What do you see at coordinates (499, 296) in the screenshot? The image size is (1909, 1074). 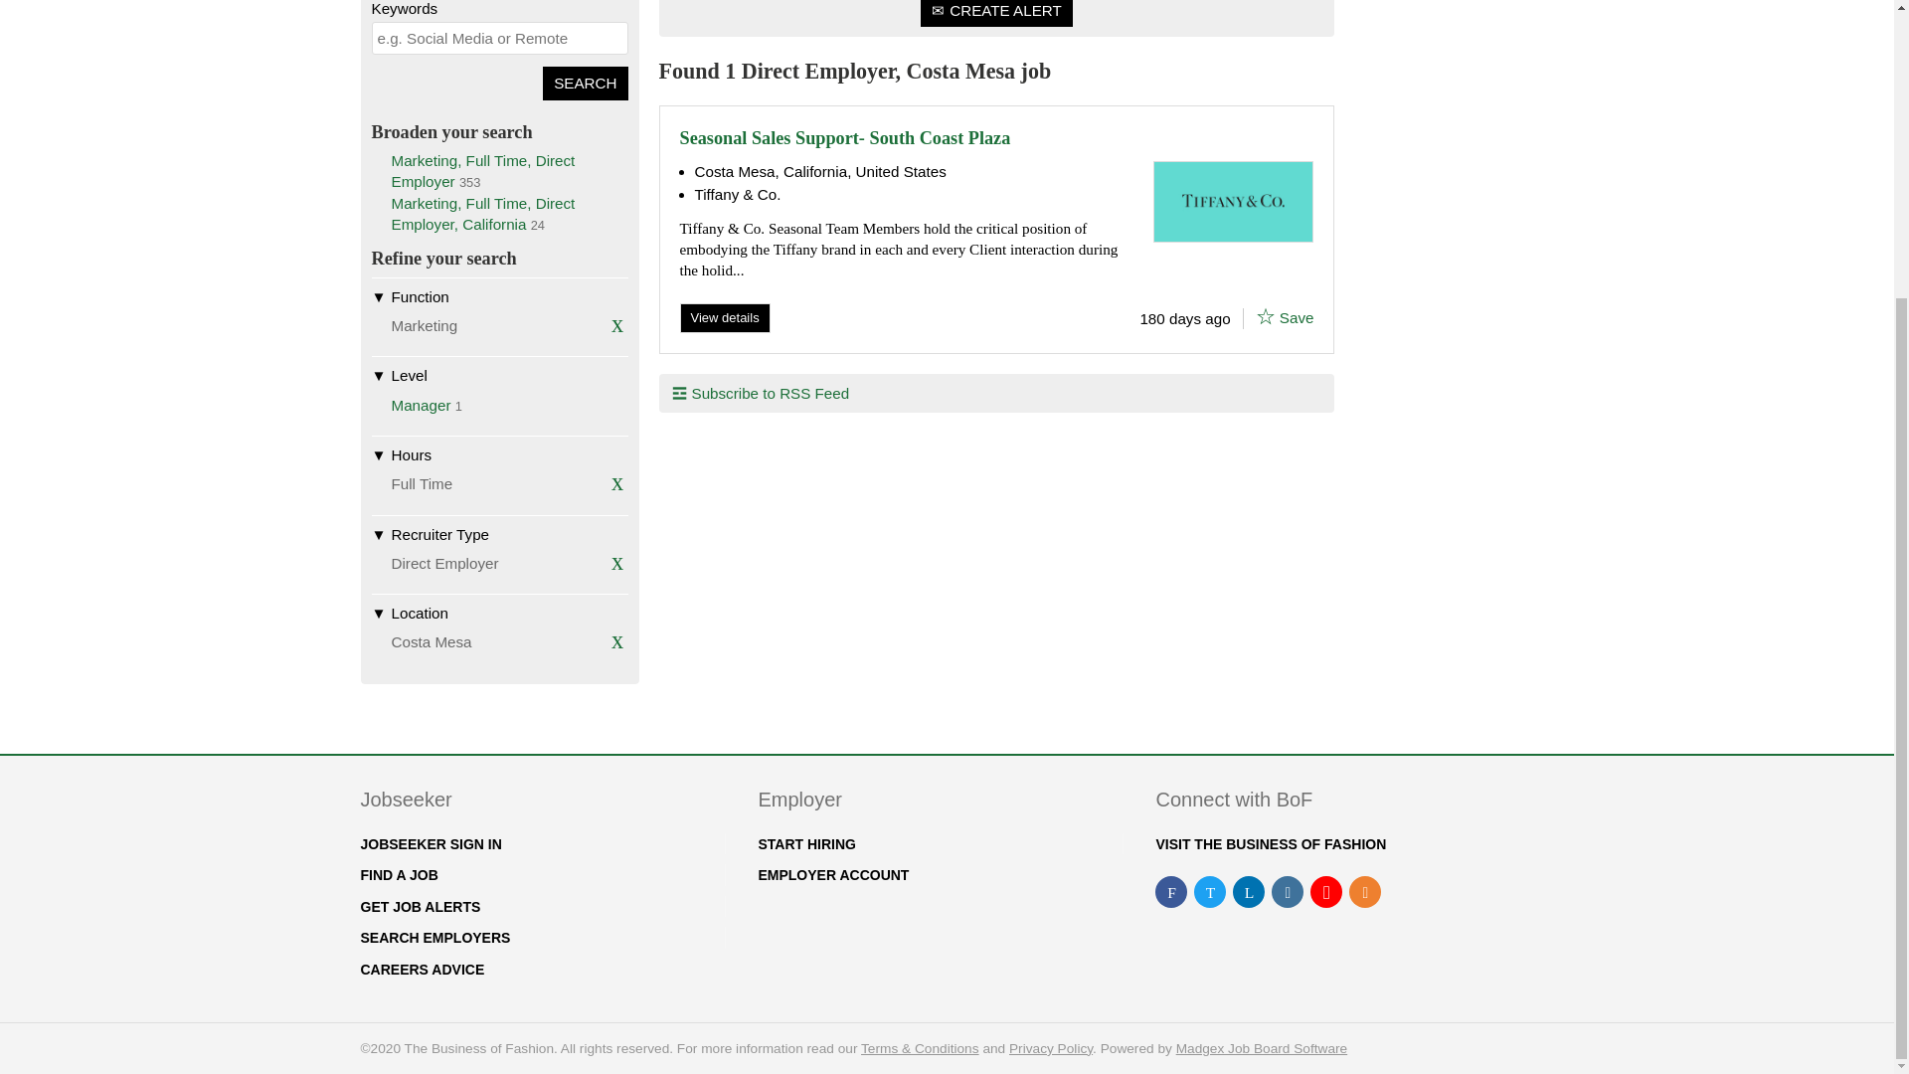 I see `Function` at bounding box center [499, 296].